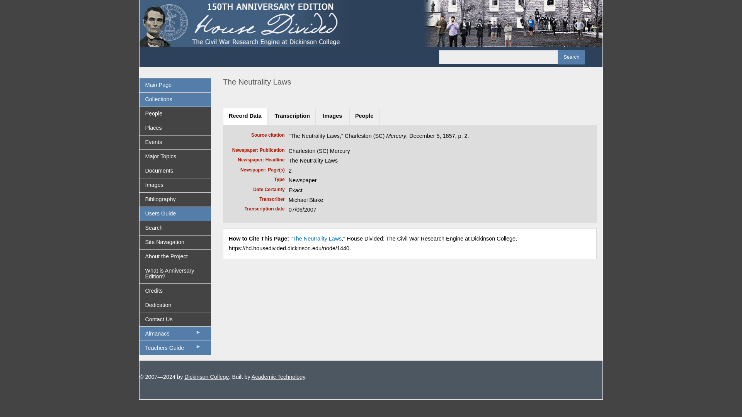  What do you see at coordinates (175, 228) in the screenshot?
I see `Search` at bounding box center [175, 228].